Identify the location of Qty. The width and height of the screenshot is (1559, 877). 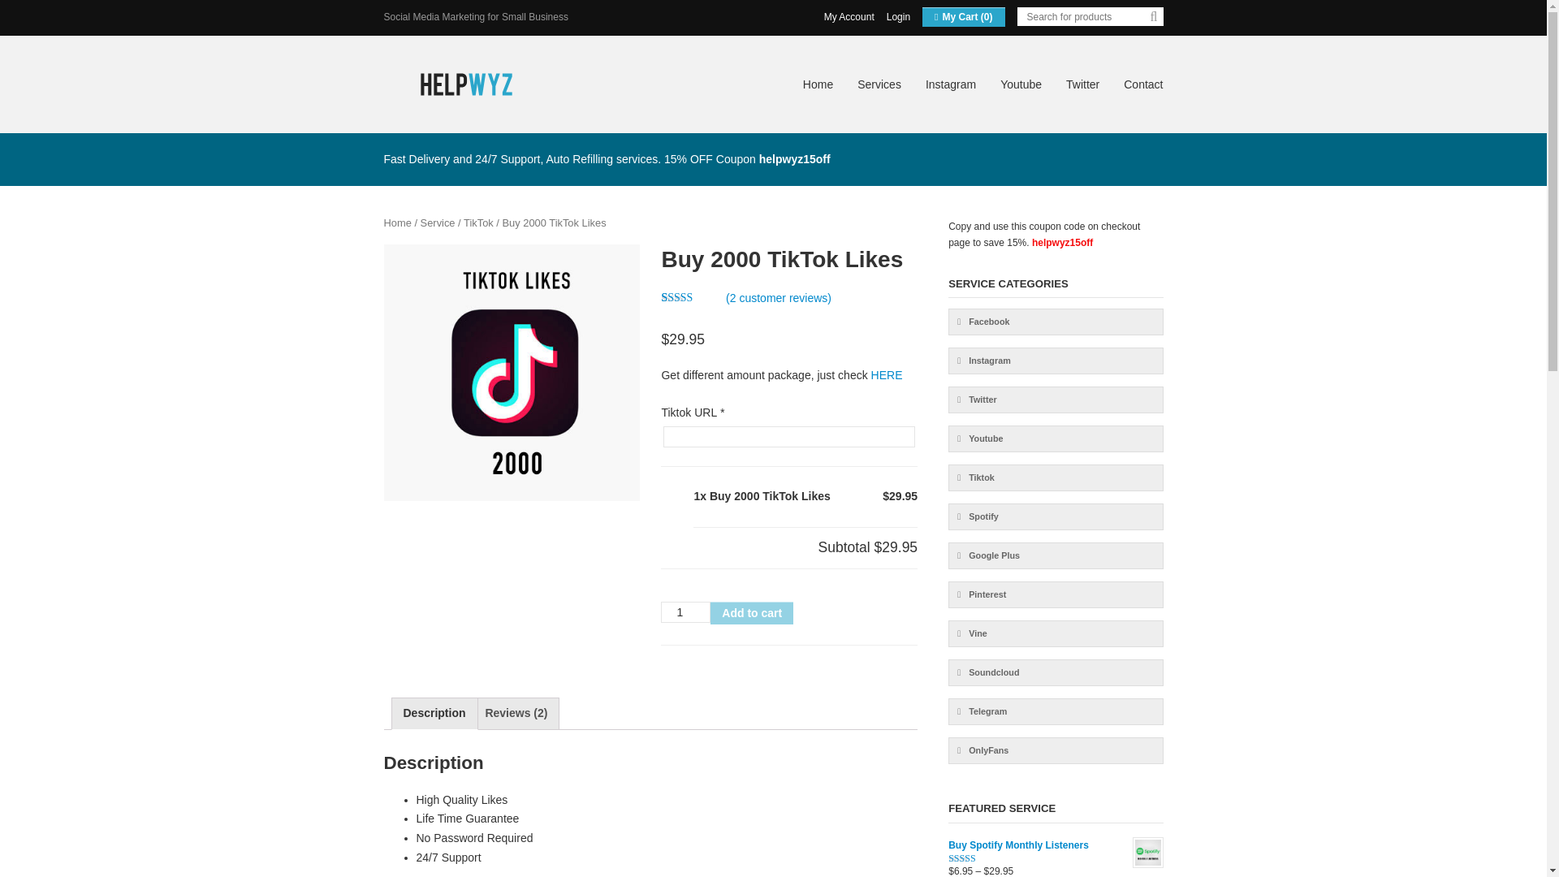
(685, 611).